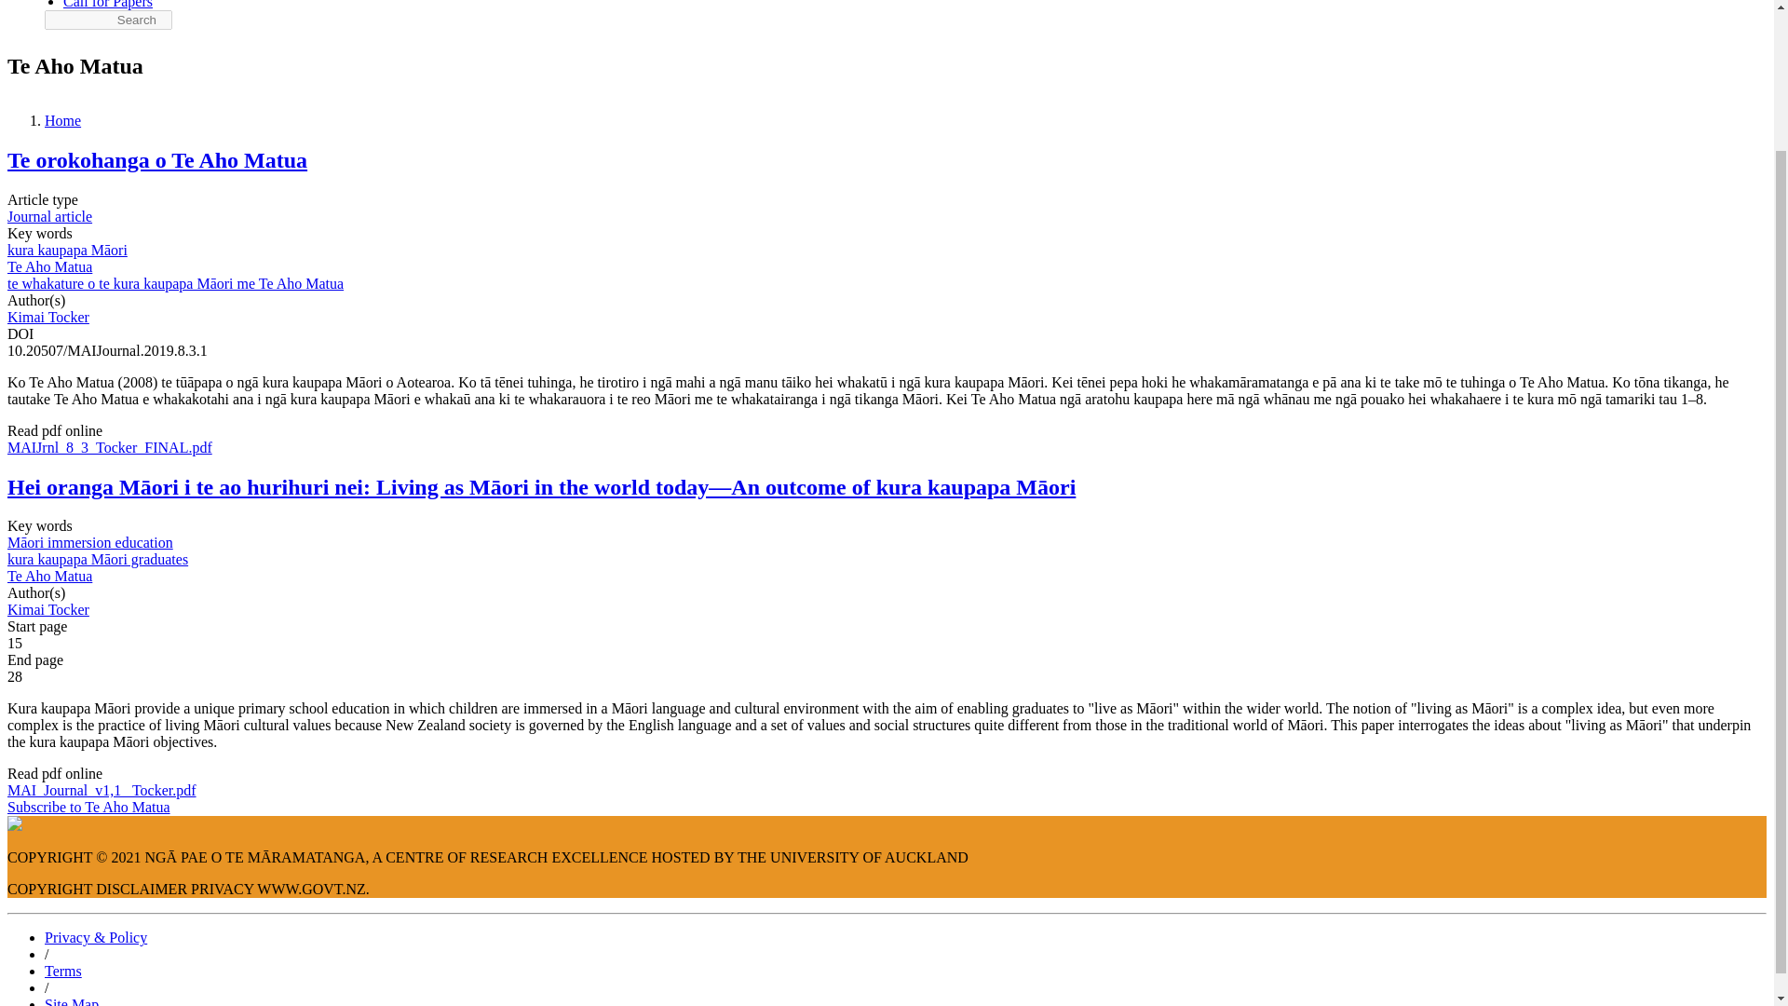 Image resolution: width=1788 pixels, height=1006 pixels. Describe the element at coordinates (108, 20) in the screenshot. I see `Enter the terms you wish to search for.` at that location.